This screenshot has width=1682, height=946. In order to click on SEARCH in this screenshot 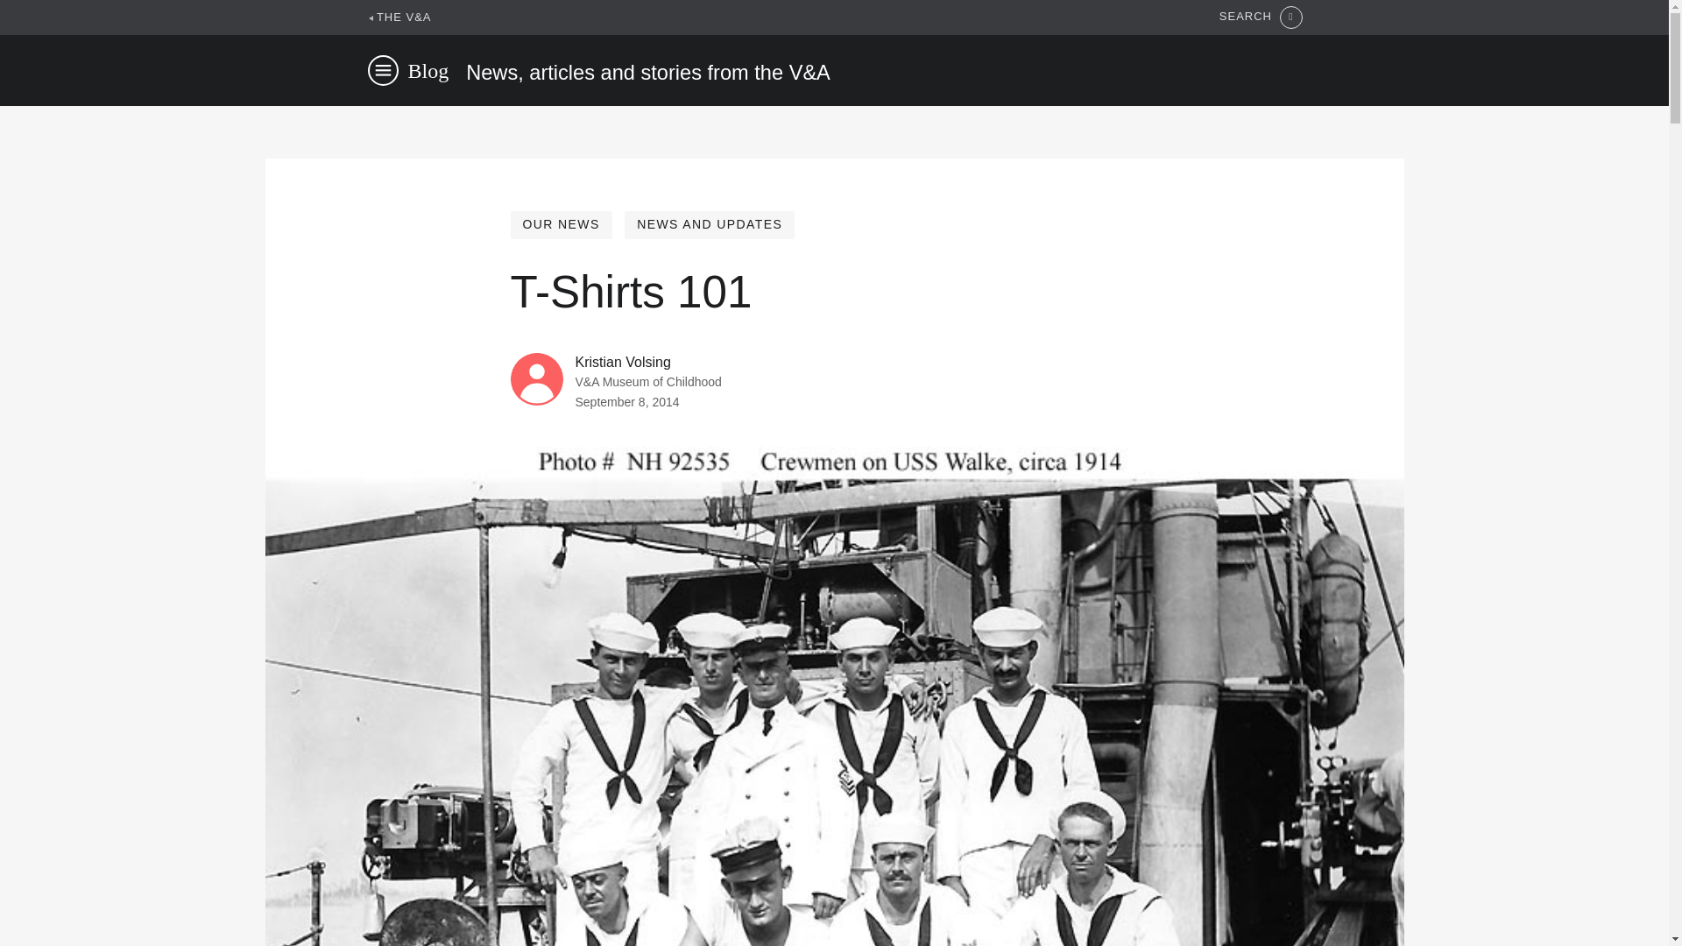, I will do `click(1261, 18)`.